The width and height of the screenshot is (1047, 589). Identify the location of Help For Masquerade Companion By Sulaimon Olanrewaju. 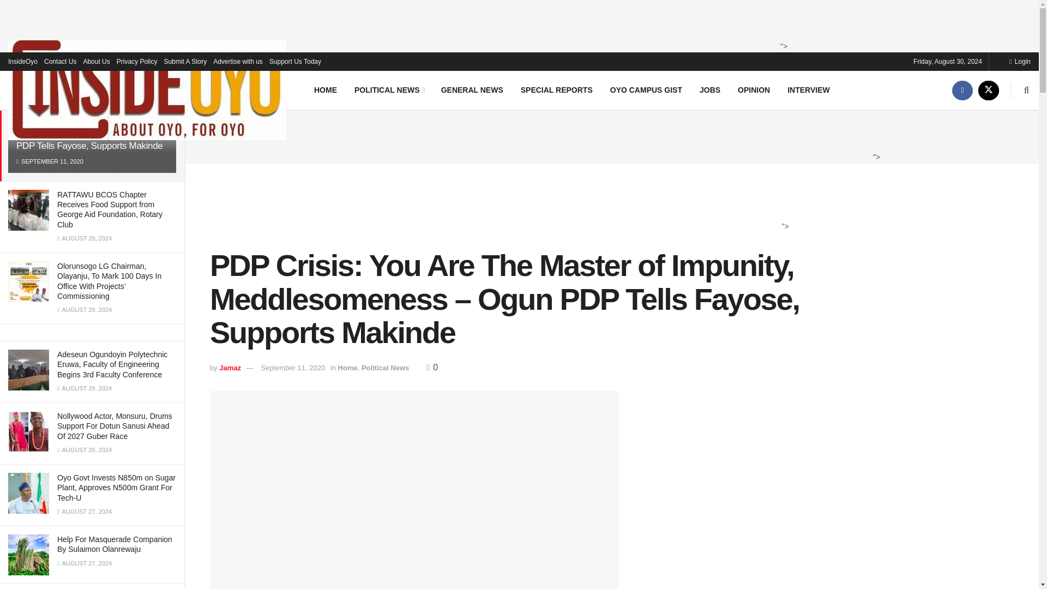
(115, 544).